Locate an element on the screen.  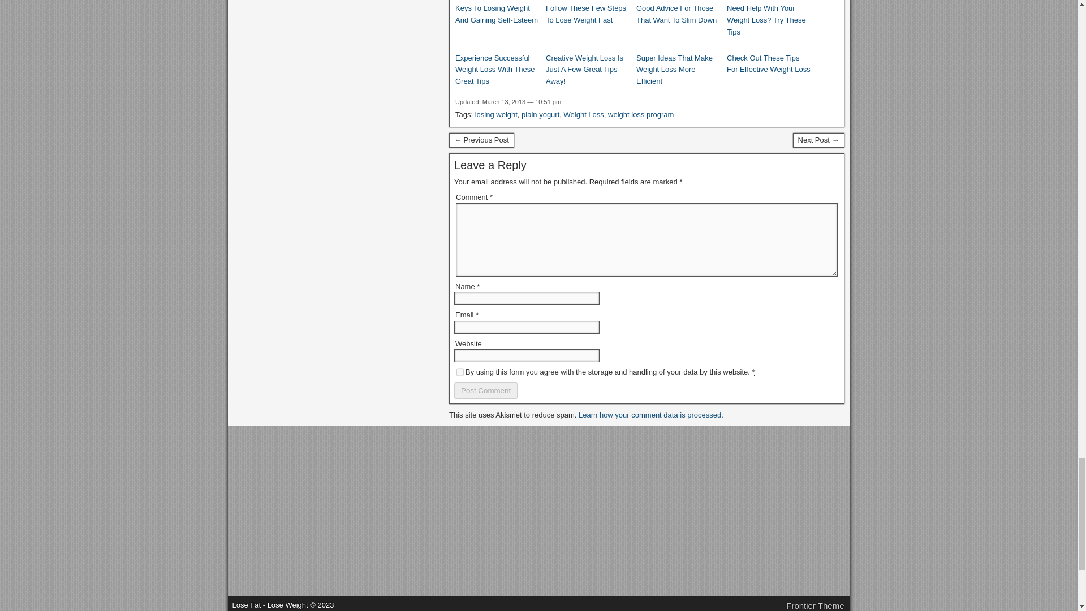
Post Comment is located at coordinates (485, 390).